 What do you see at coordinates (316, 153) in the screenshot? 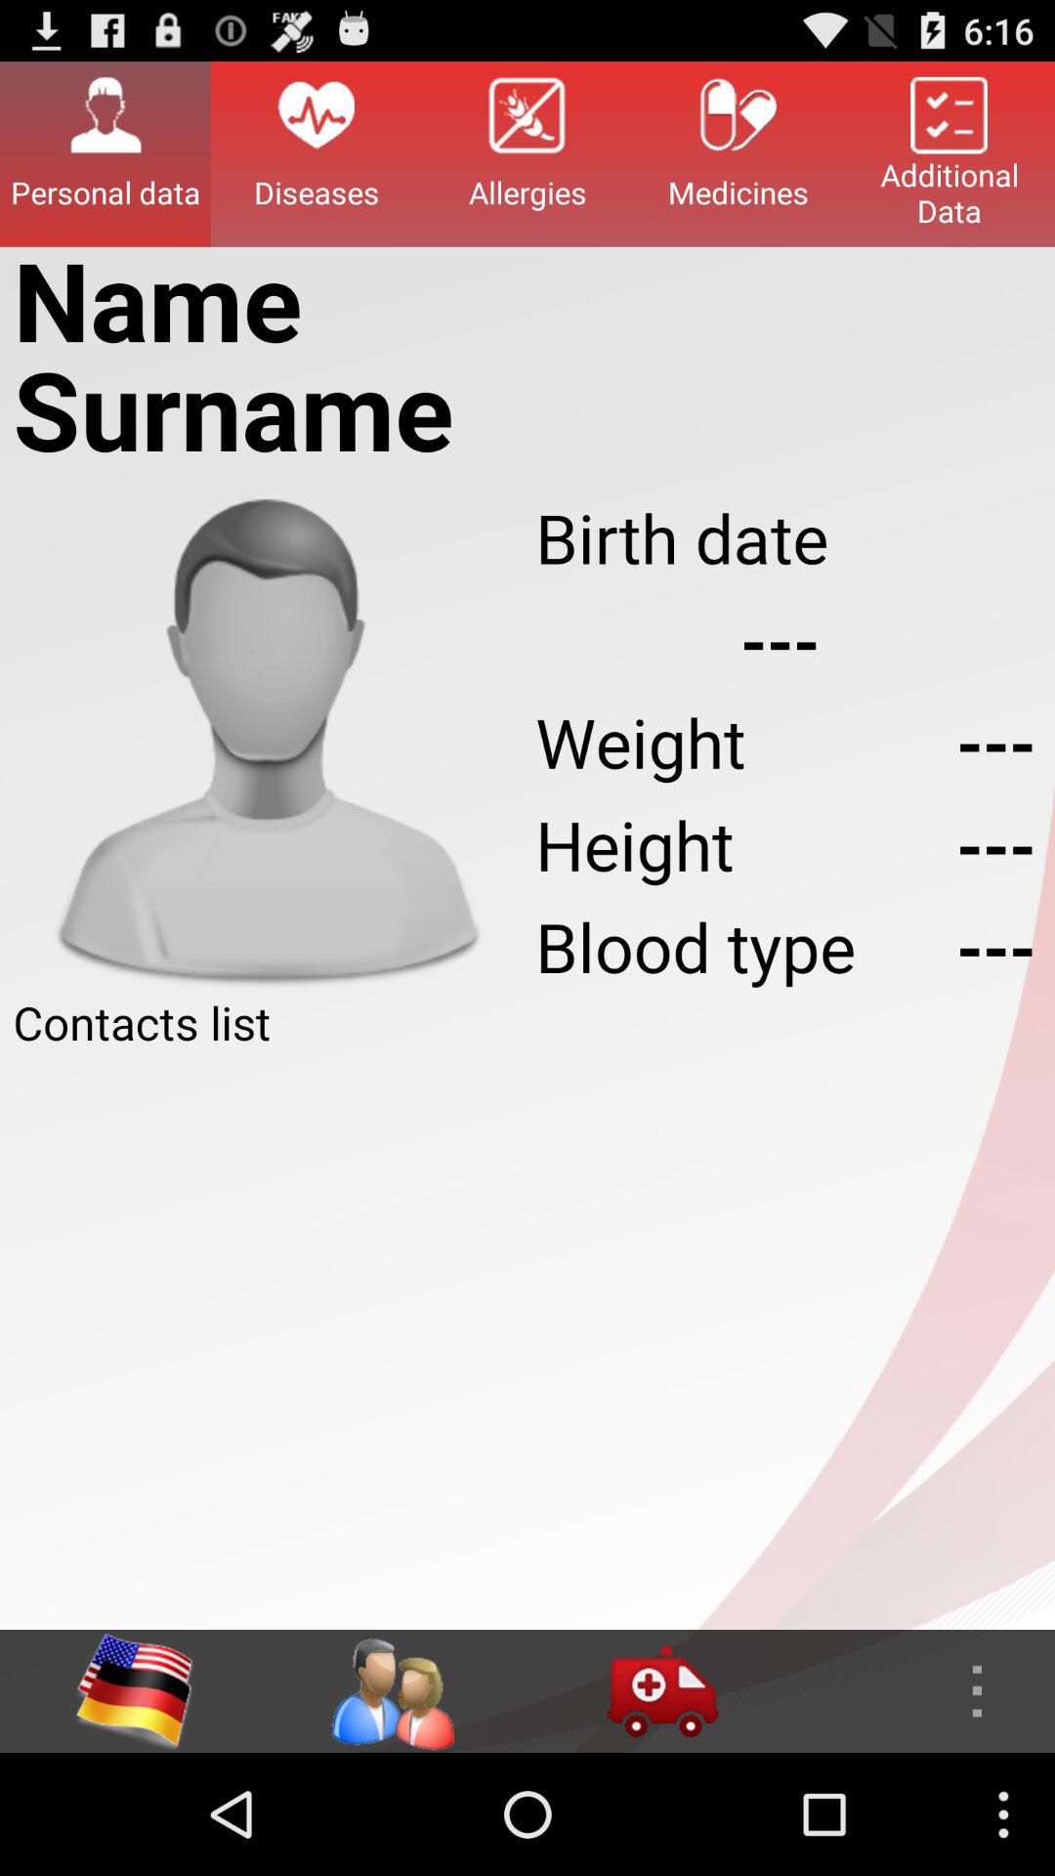
I see `click item to the left of allergies button` at bounding box center [316, 153].